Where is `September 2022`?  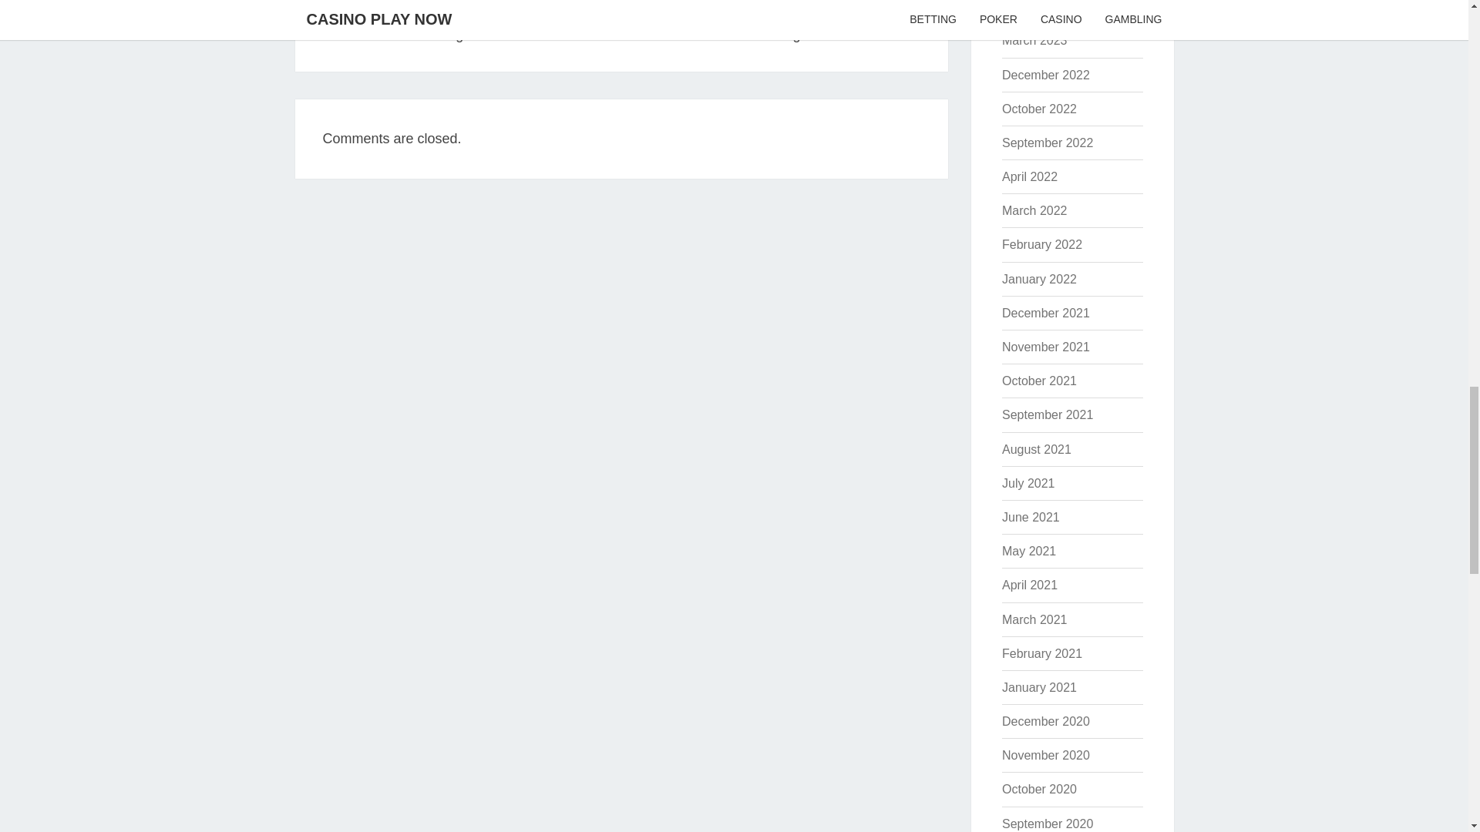 September 2022 is located at coordinates (1047, 143).